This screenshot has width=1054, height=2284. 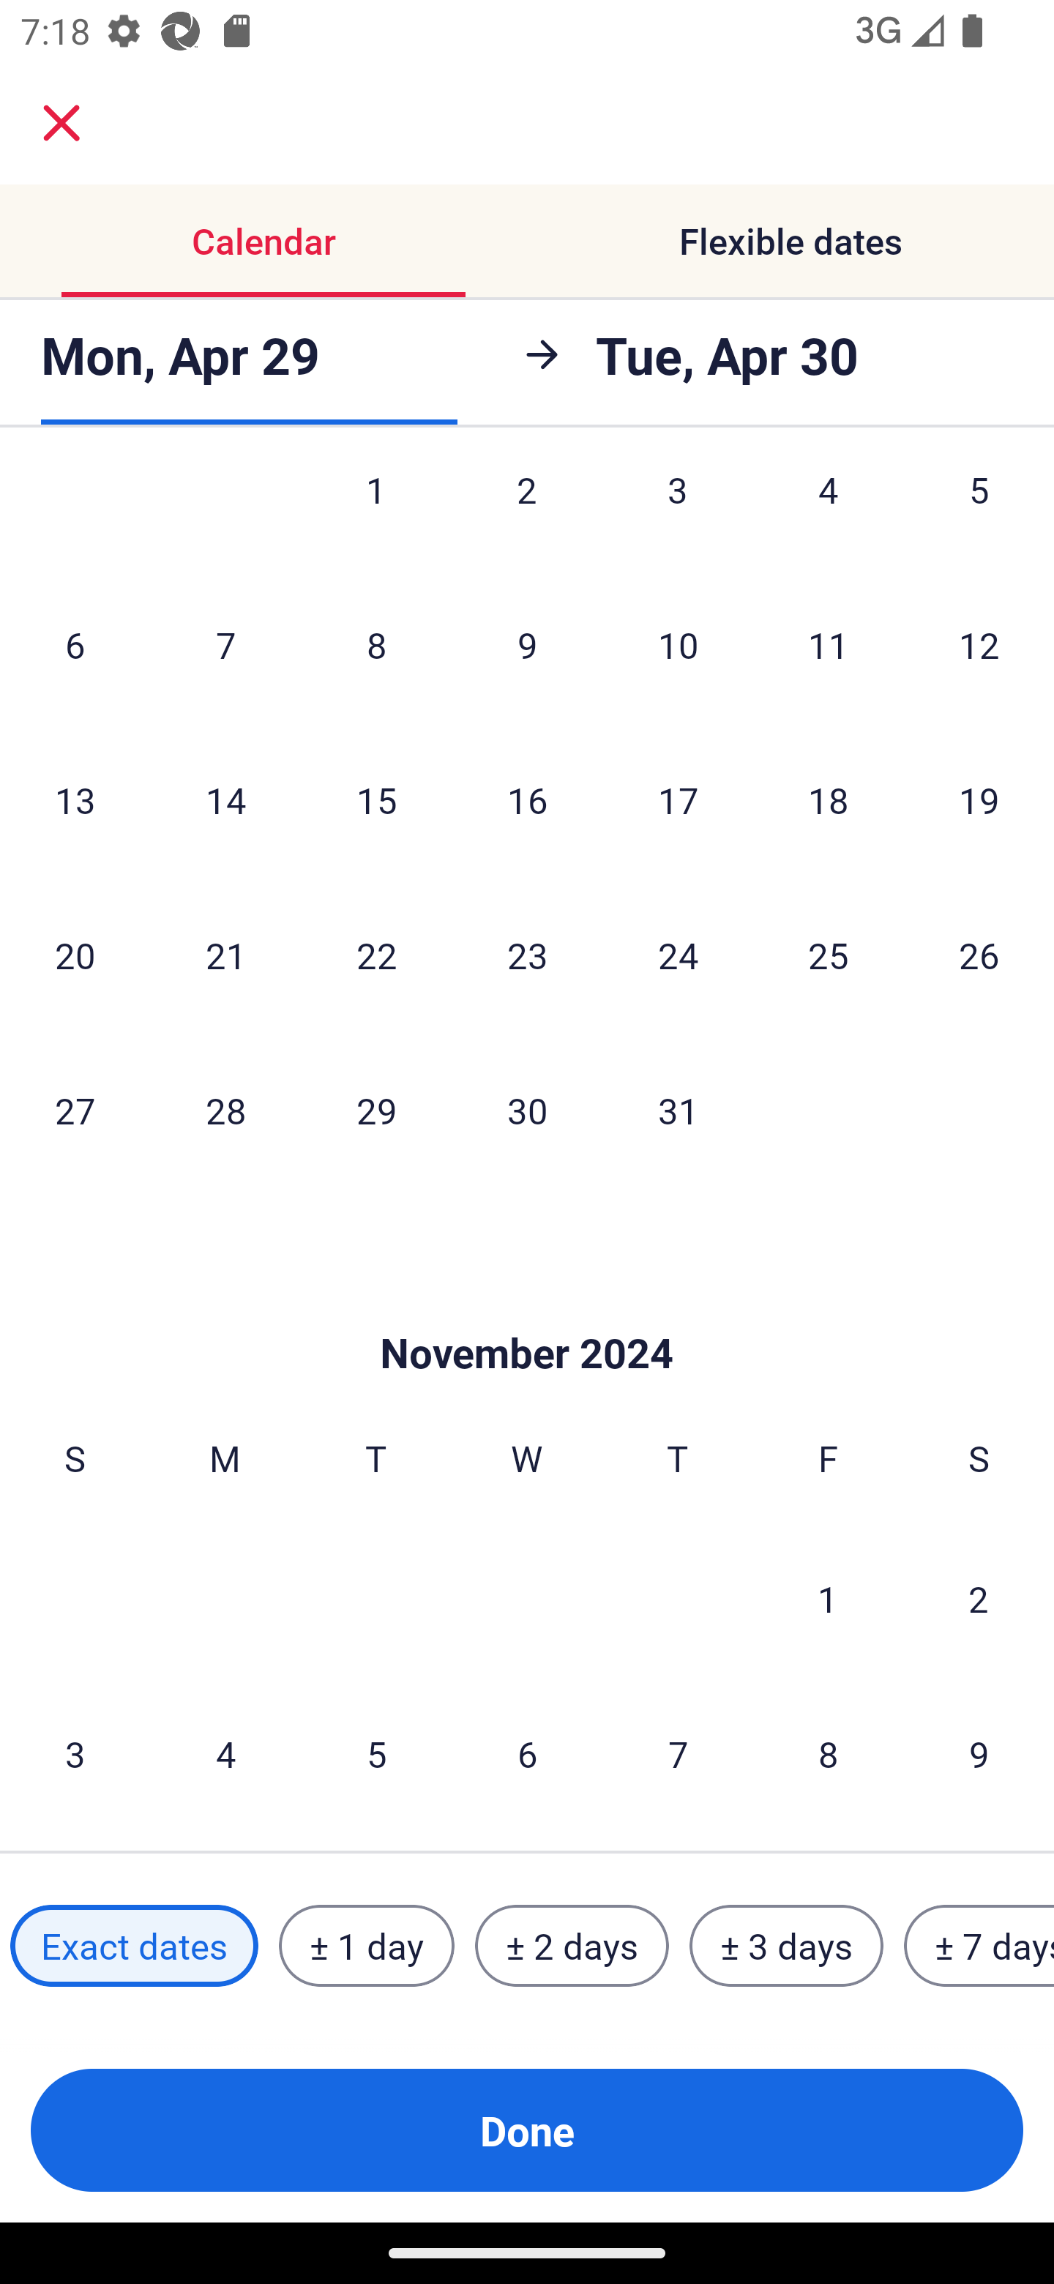 I want to click on 5 Tuesday, November 5, 2024, so click(x=376, y=1754).